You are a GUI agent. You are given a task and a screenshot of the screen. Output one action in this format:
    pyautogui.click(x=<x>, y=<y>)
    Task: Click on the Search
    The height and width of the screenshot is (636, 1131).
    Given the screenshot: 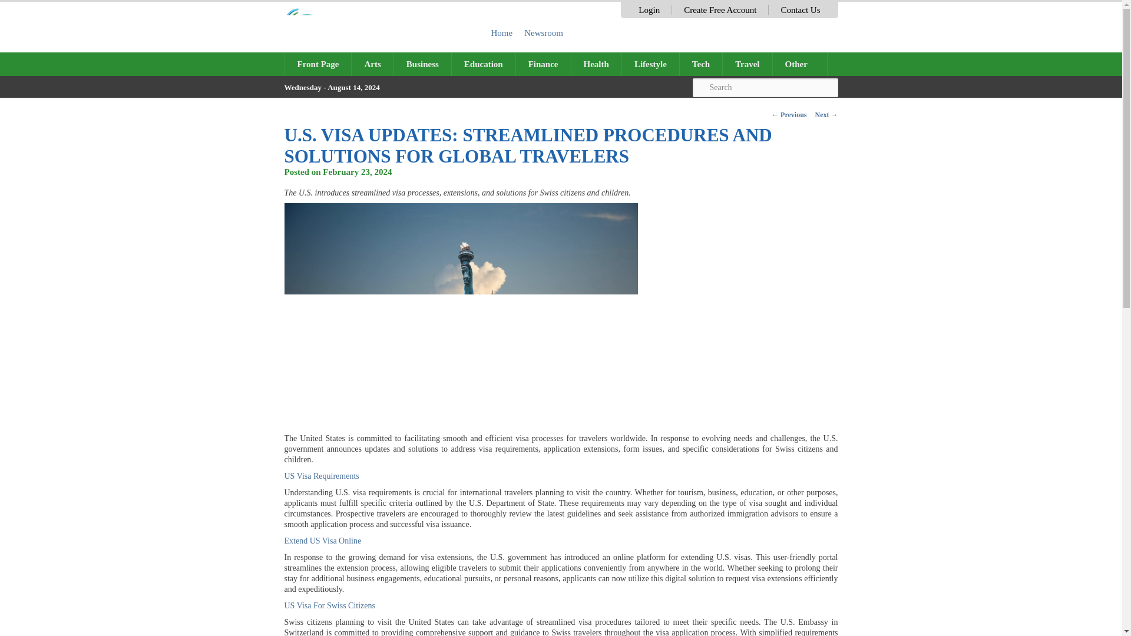 What is the action you would take?
    pyautogui.click(x=765, y=87)
    